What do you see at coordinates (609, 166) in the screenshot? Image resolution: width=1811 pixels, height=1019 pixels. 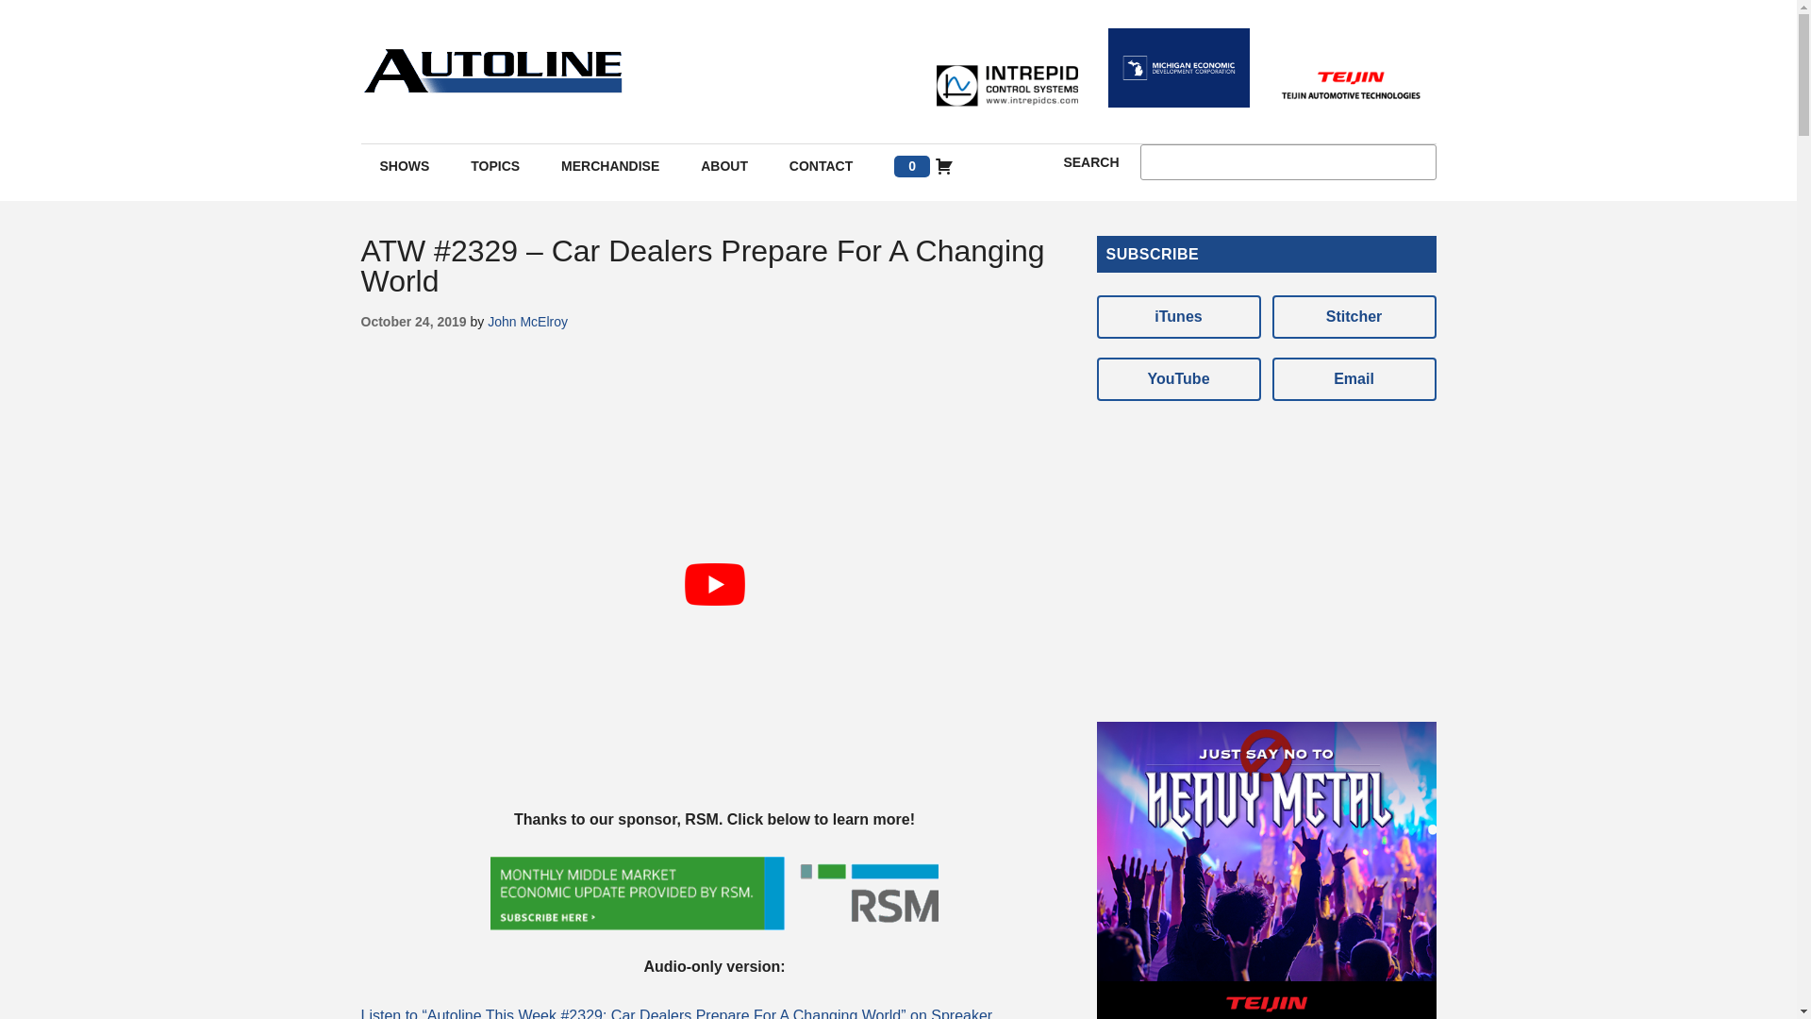 I see `MERCHANDISE` at bounding box center [609, 166].